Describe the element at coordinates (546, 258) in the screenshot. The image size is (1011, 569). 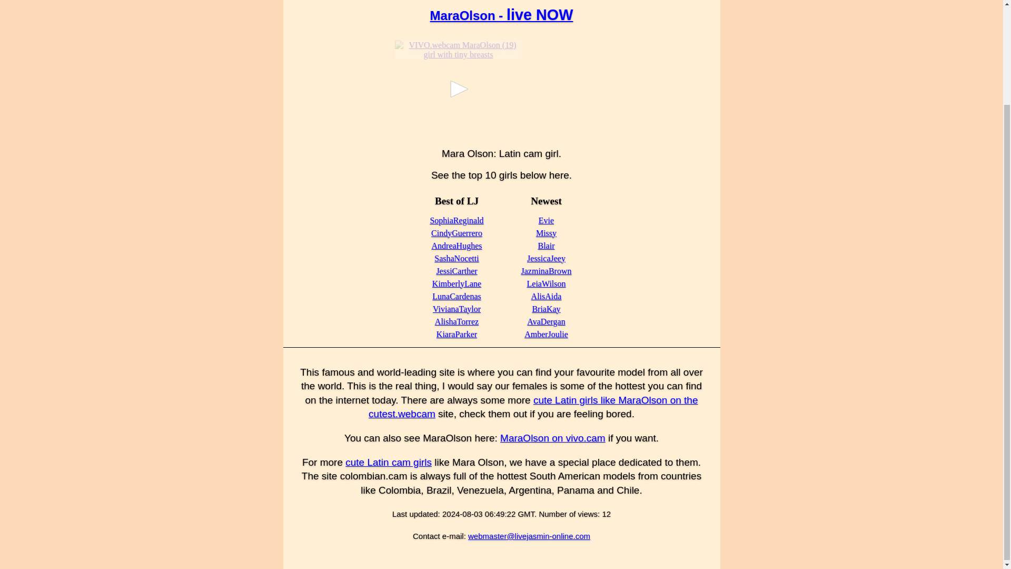
I see `JessicaJeey` at that location.